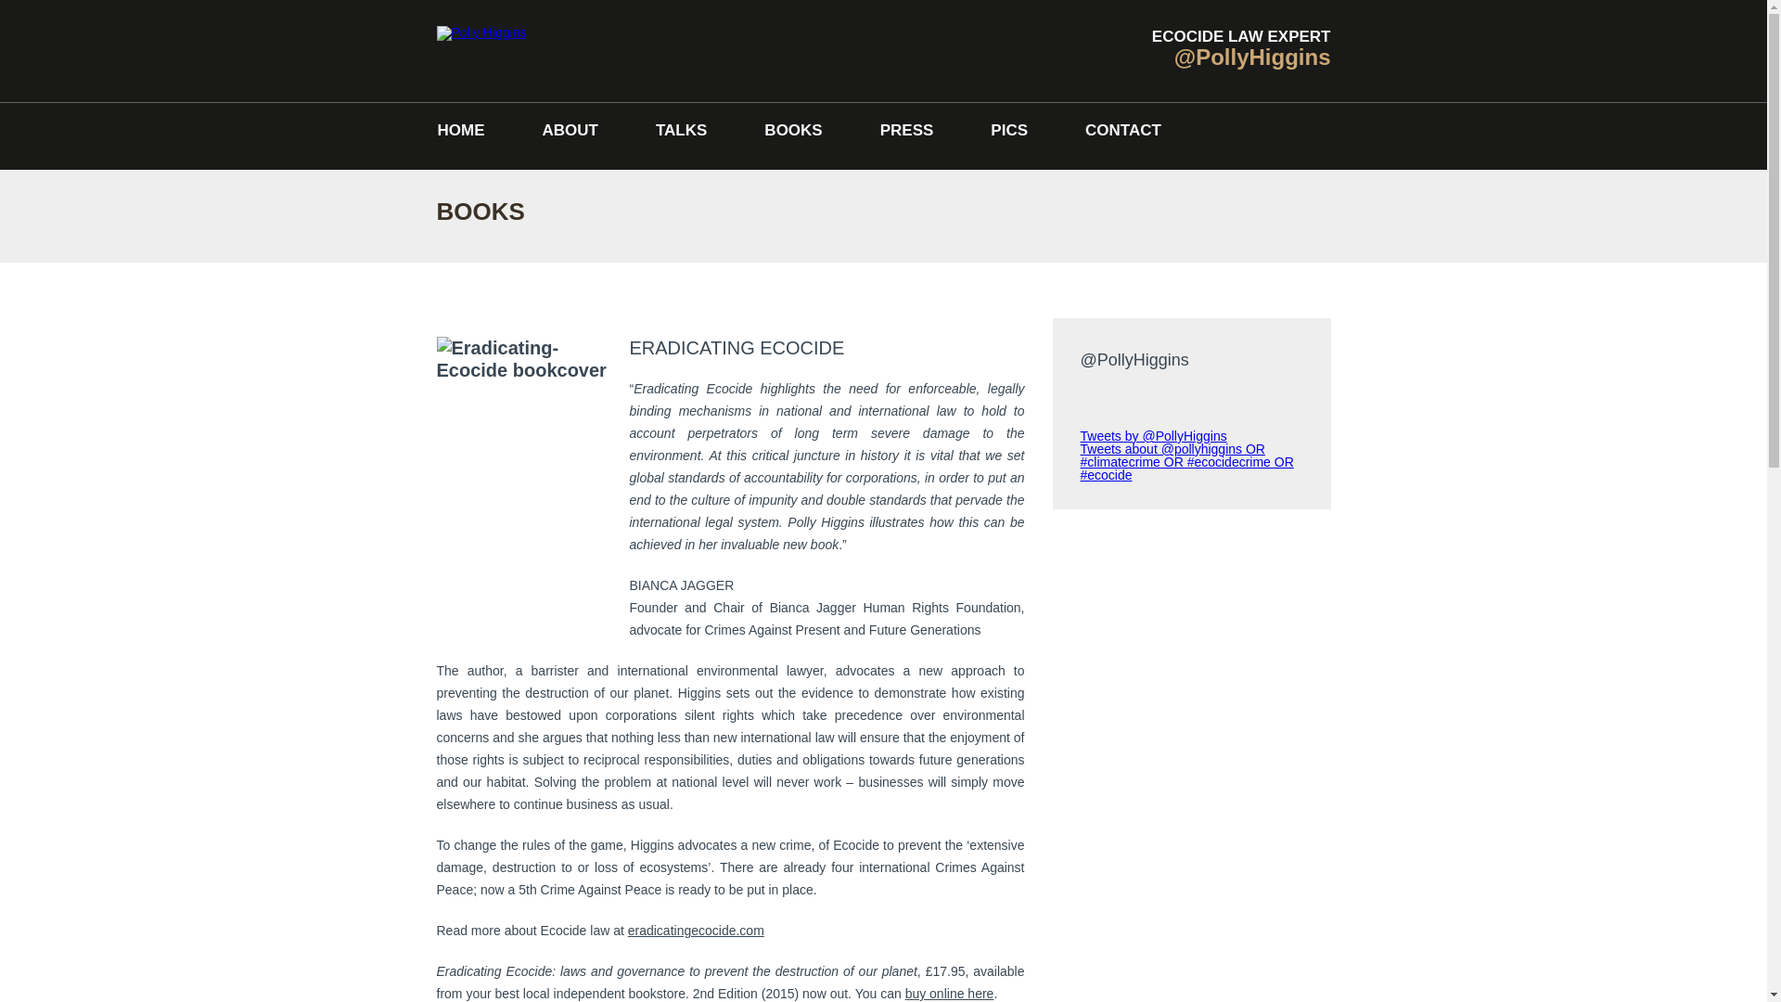 The width and height of the screenshot is (1781, 1002). What do you see at coordinates (1009, 130) in the screenshot?
I see `PICS` at bounding box center [1009, 130].